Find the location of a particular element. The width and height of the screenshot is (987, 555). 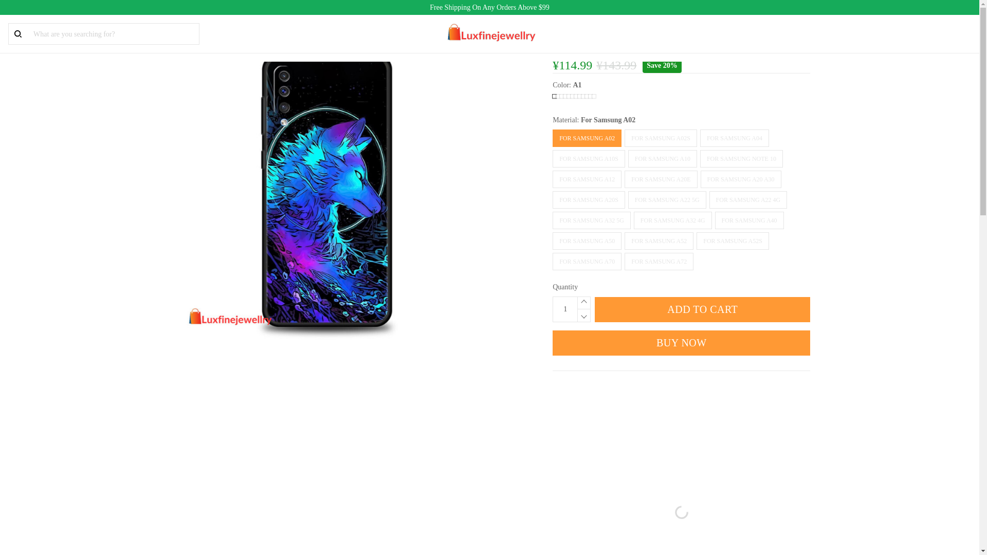

FOR SAMSUNG A52 is located at coordinates (659, 241).